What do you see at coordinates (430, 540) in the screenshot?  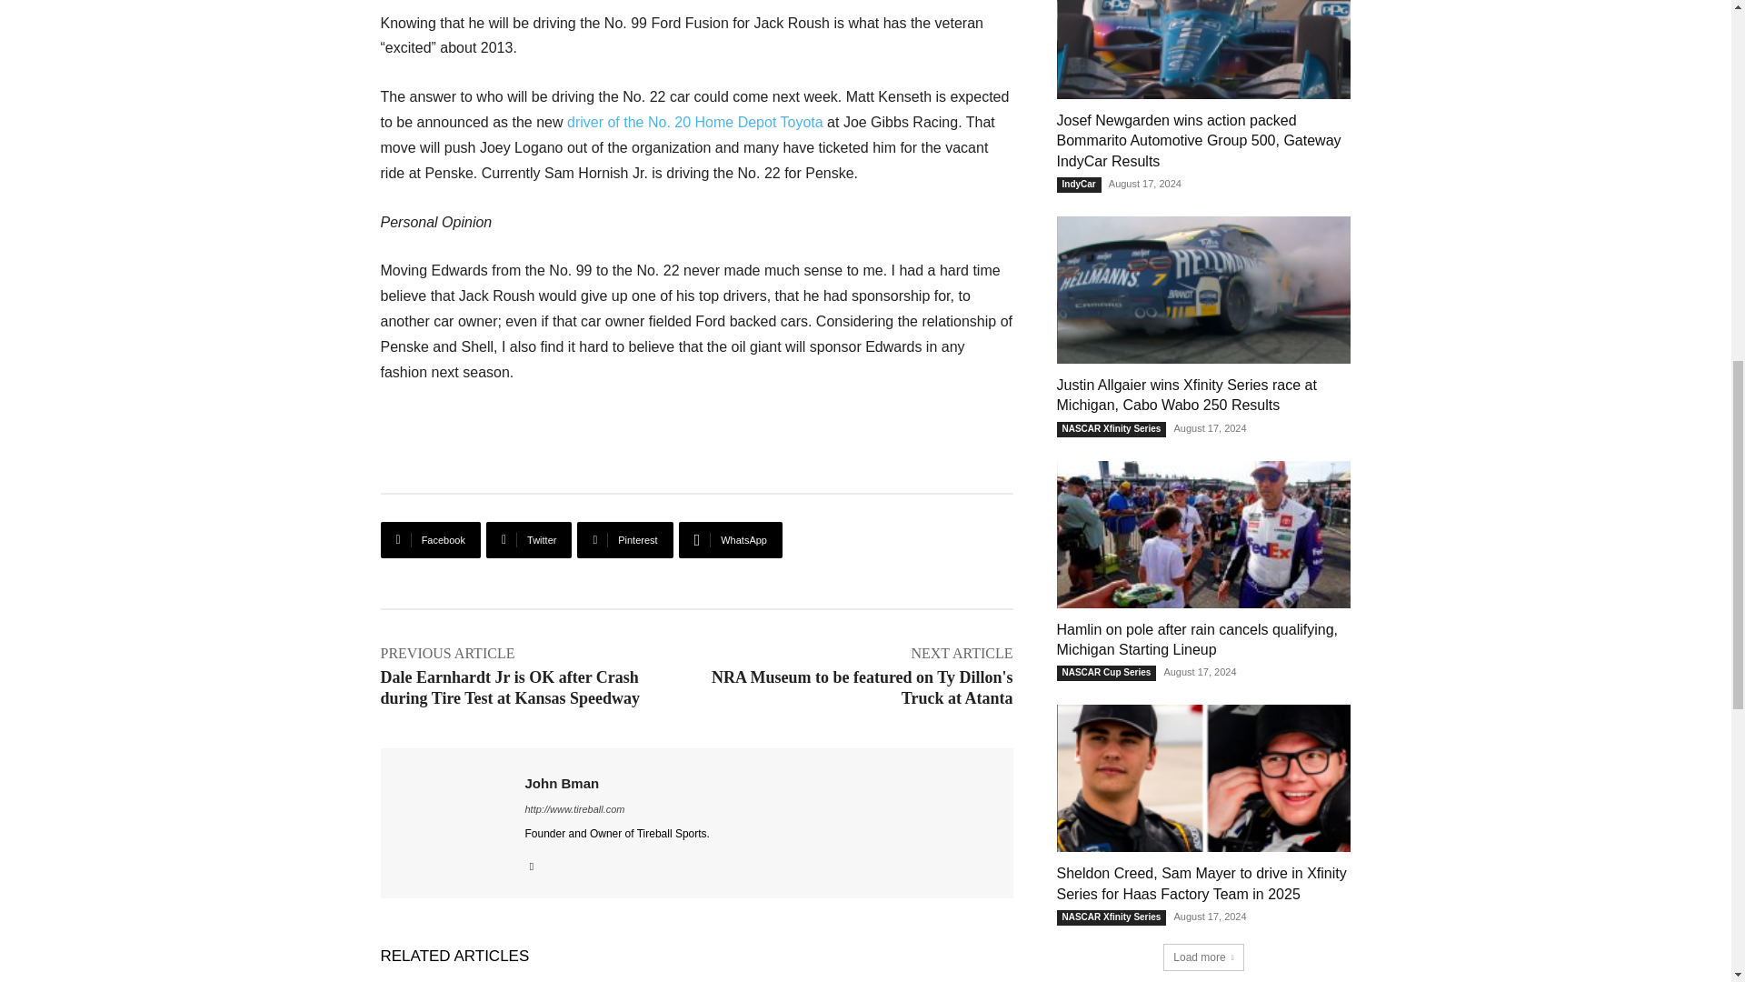 I see `Facebook` at bounding box center [430, 540].